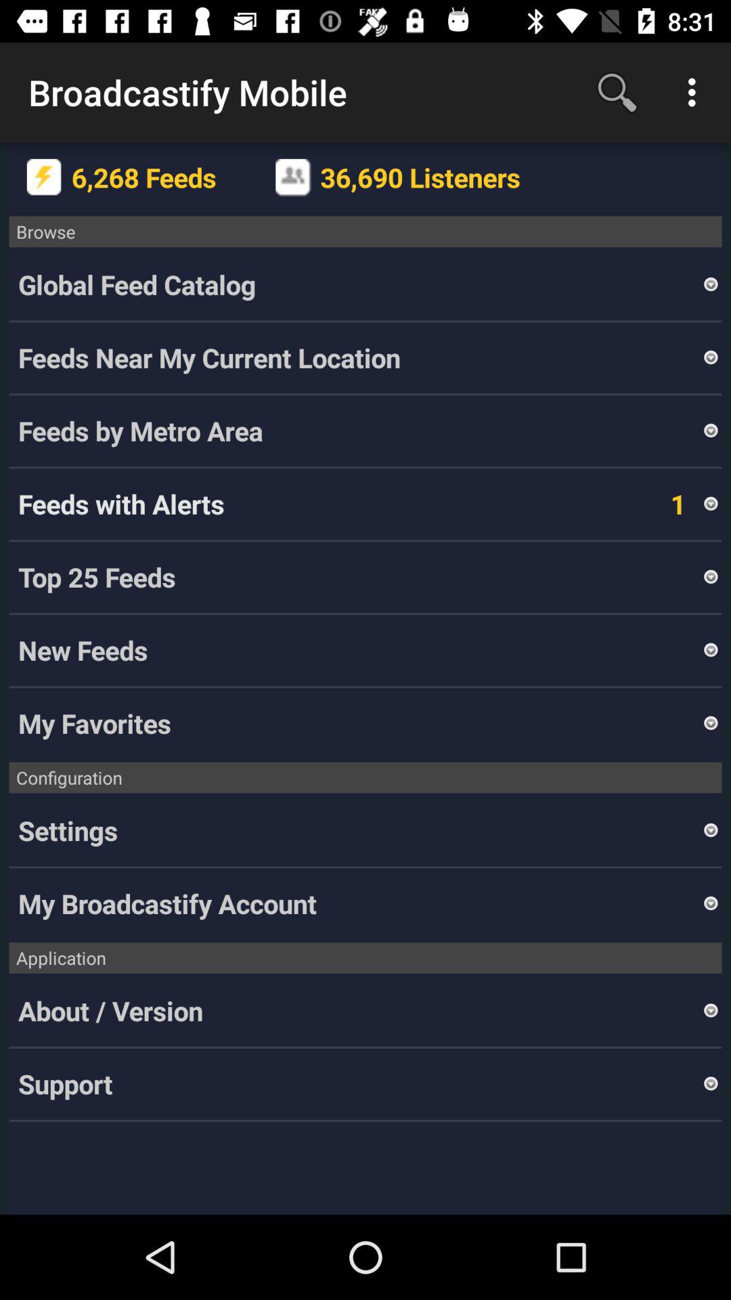 This screenshot has height=1300, width=731. Describe the element at coordinates (365, 232) in the screenshot. I see `jump to the browse icon` at that location.